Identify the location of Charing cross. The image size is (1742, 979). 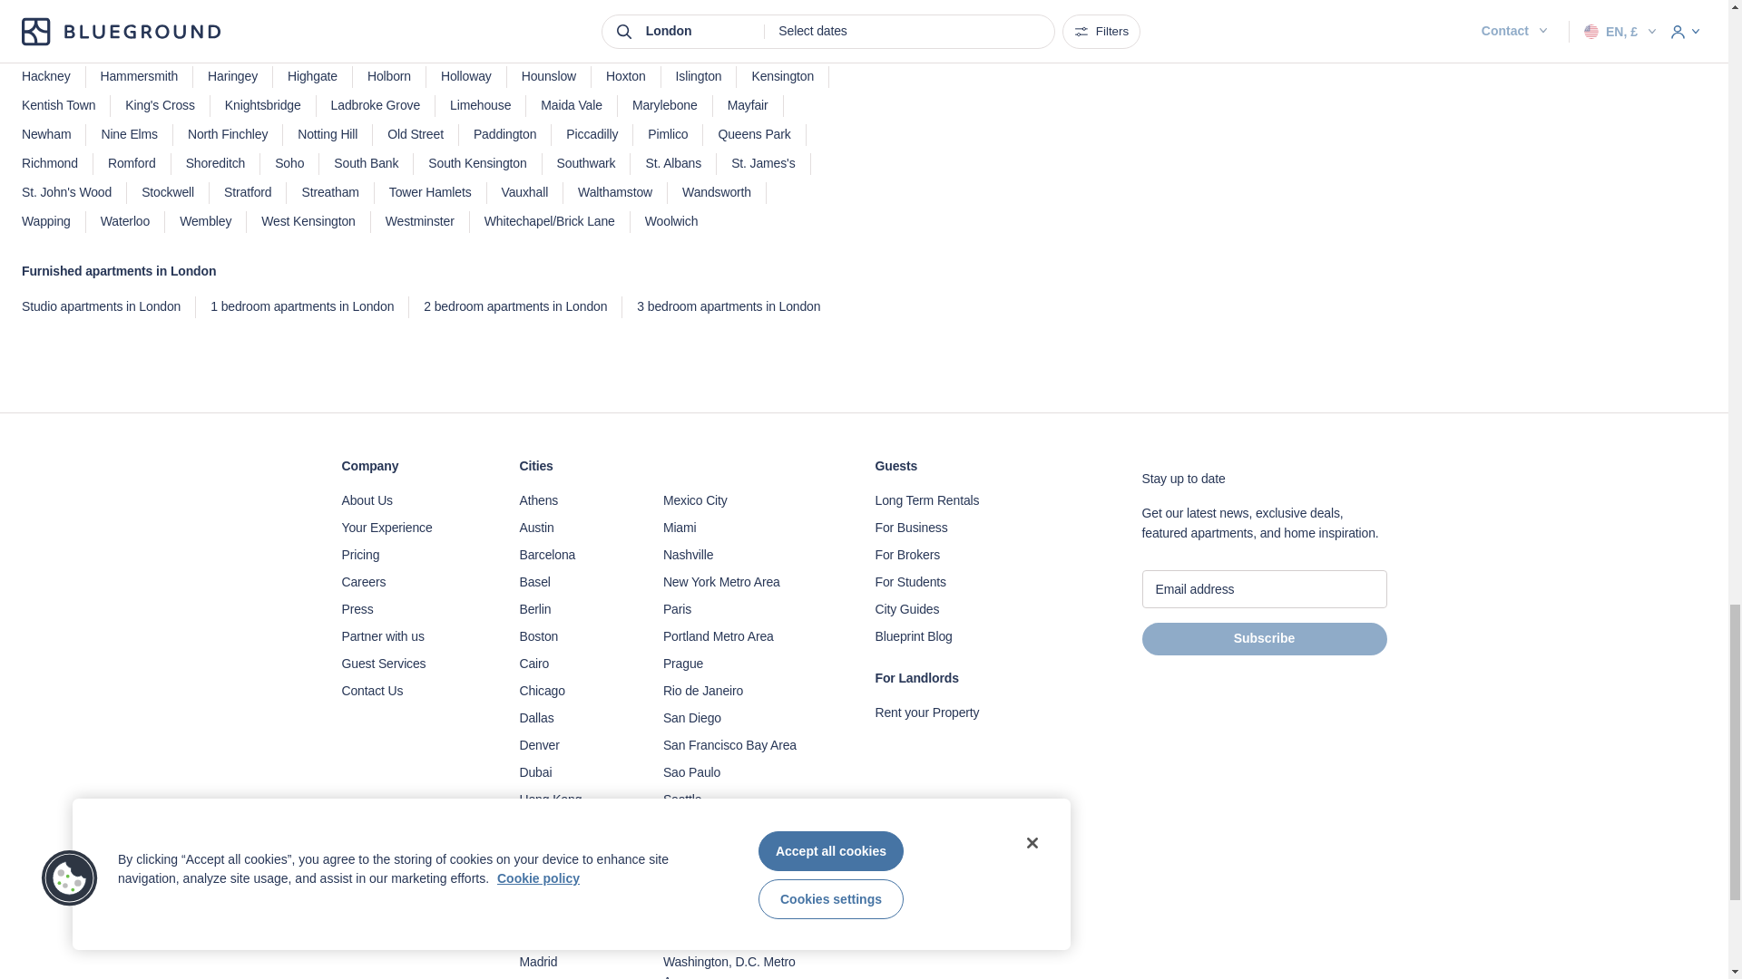
(276, 18).